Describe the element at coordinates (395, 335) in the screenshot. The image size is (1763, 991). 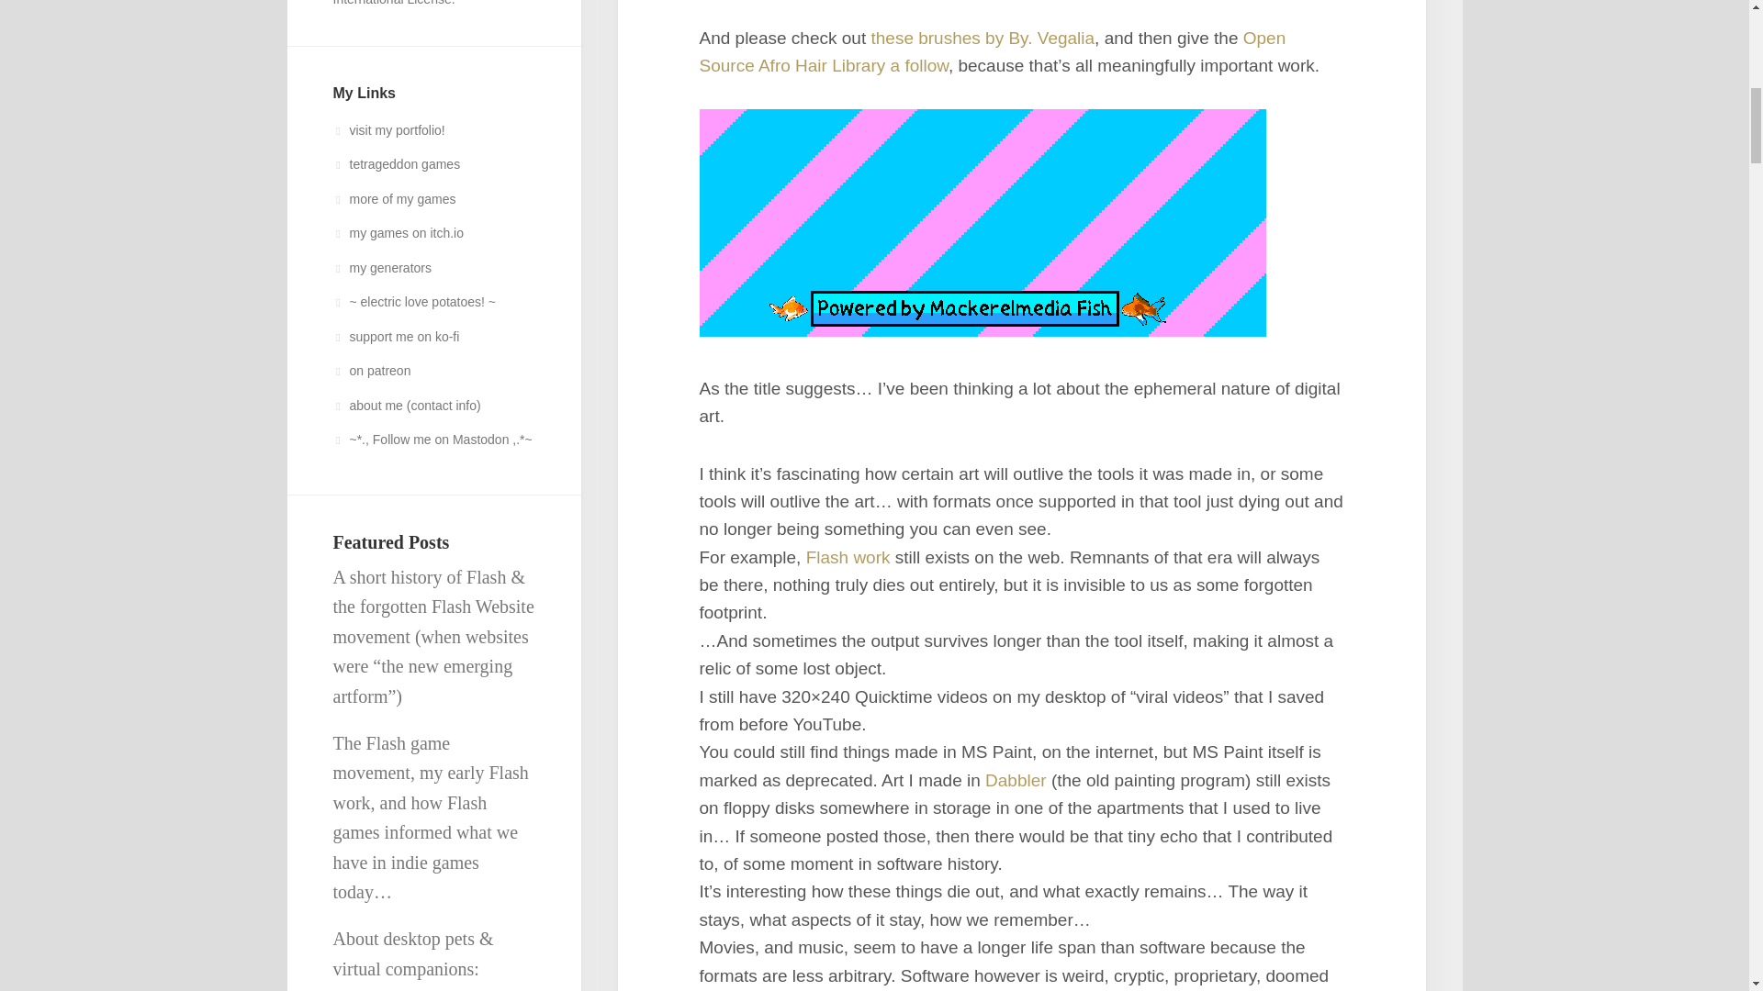
I see `buy me a coffee on ko-fi` at that location.